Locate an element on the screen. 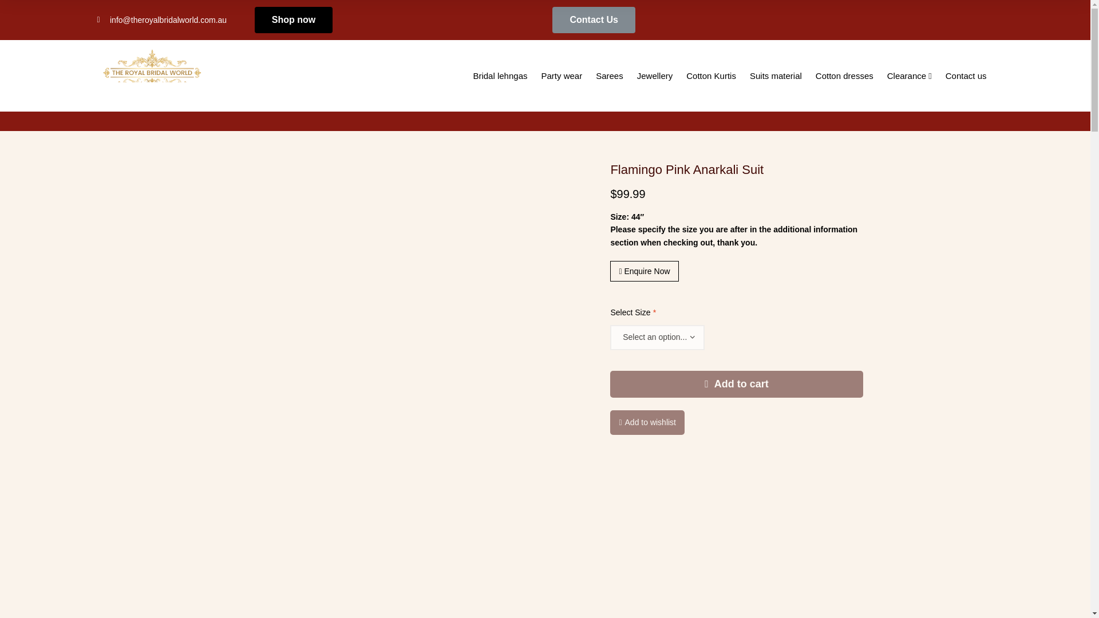  Enquire Now is located at coordinates (643, 271).